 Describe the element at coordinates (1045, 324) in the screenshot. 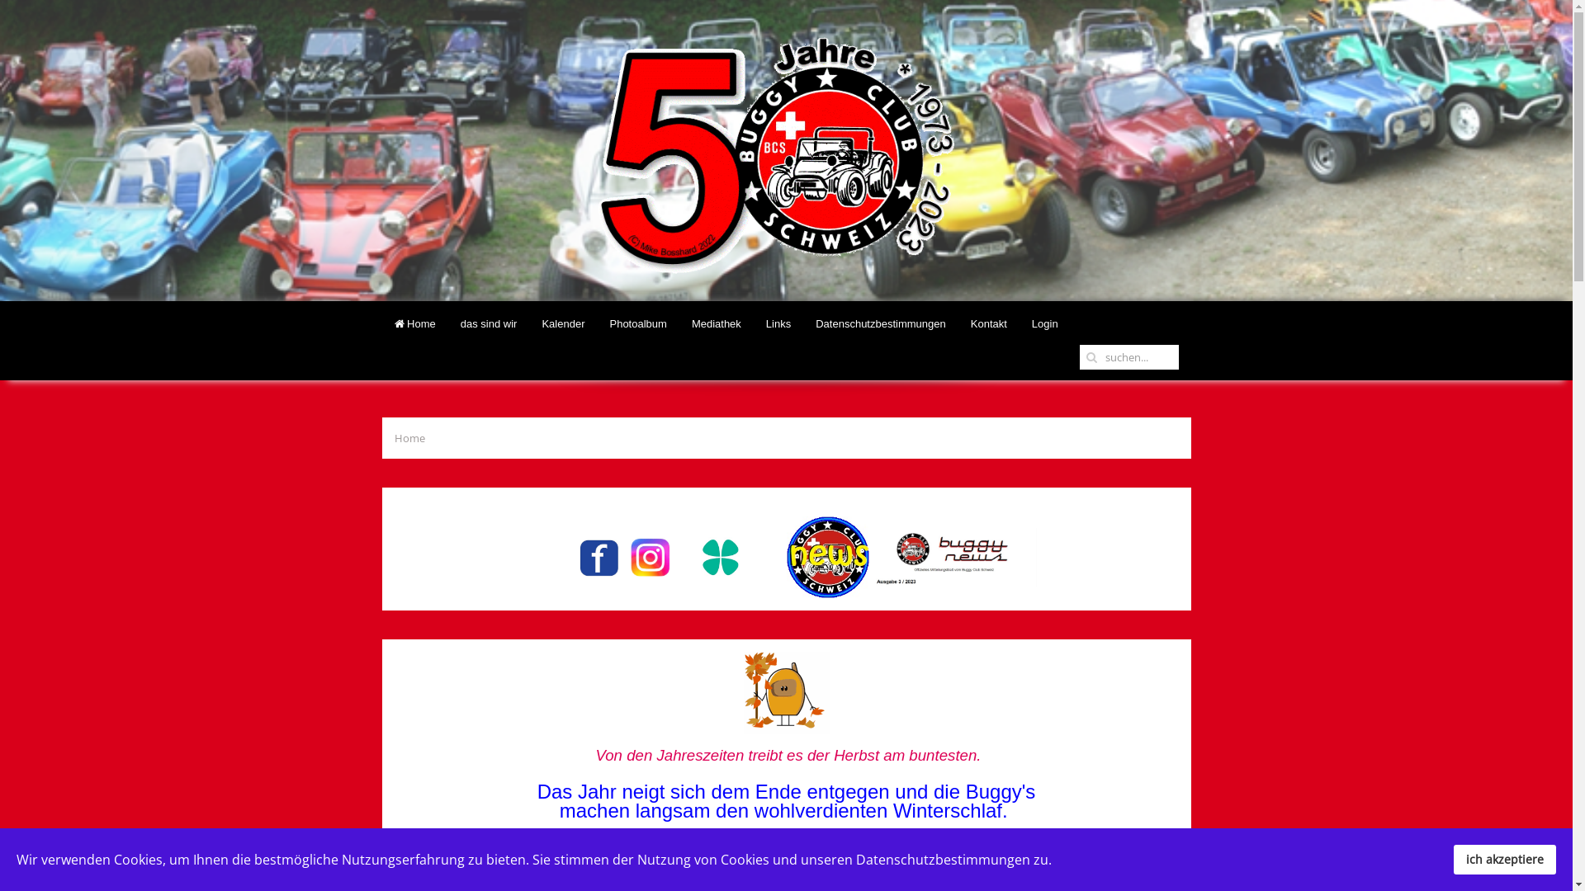

I see `Login` at that location.